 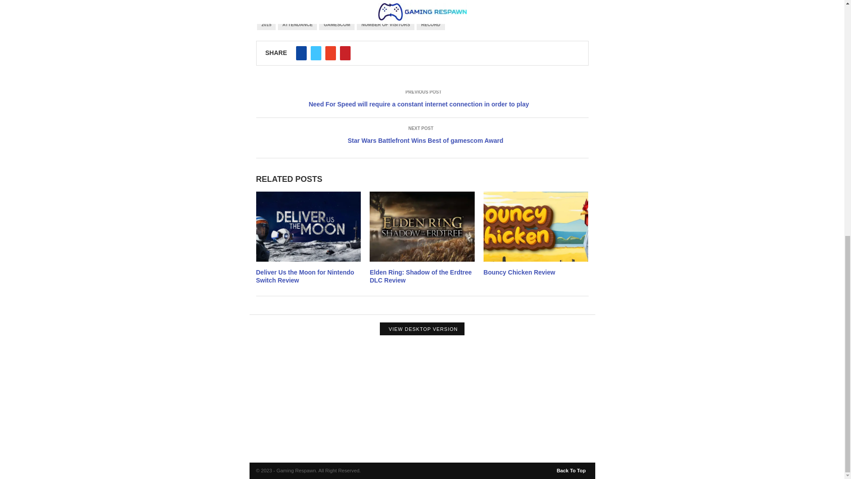 I want to click on Star Wars Battlefront Wins Best of gamescom Award, so click(x=422, y=141).